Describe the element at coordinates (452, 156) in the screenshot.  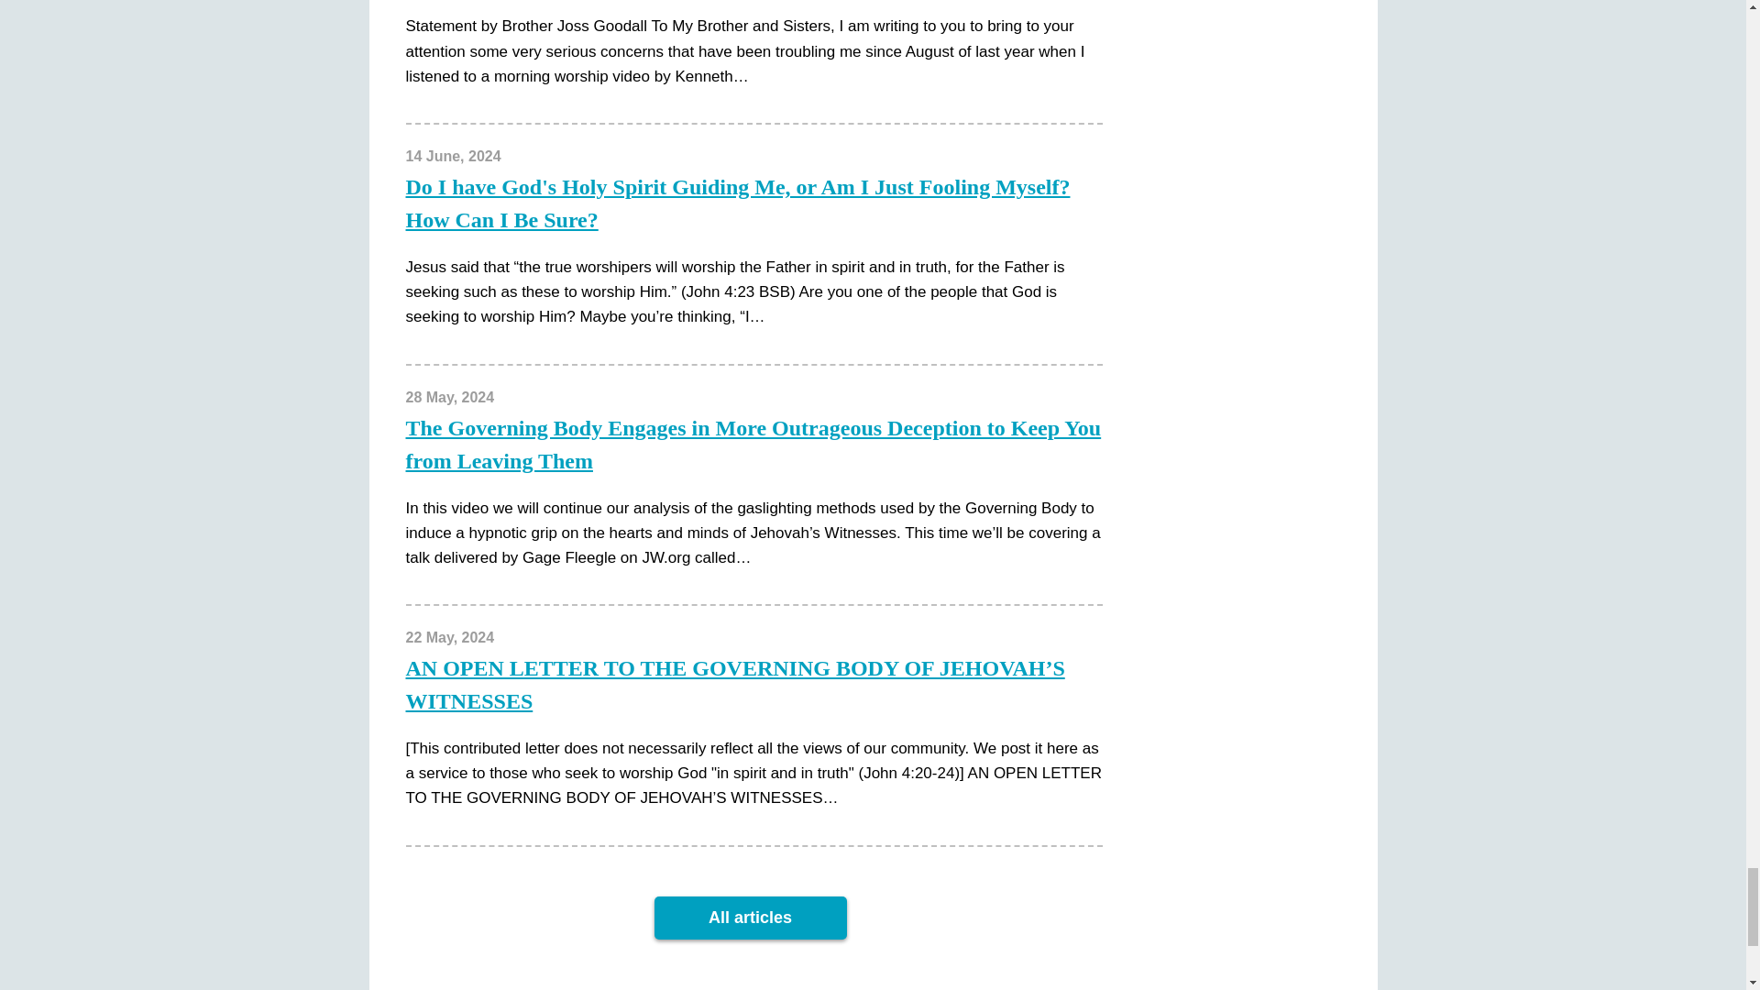
I see `Friday, June 14, 2024` at that location.